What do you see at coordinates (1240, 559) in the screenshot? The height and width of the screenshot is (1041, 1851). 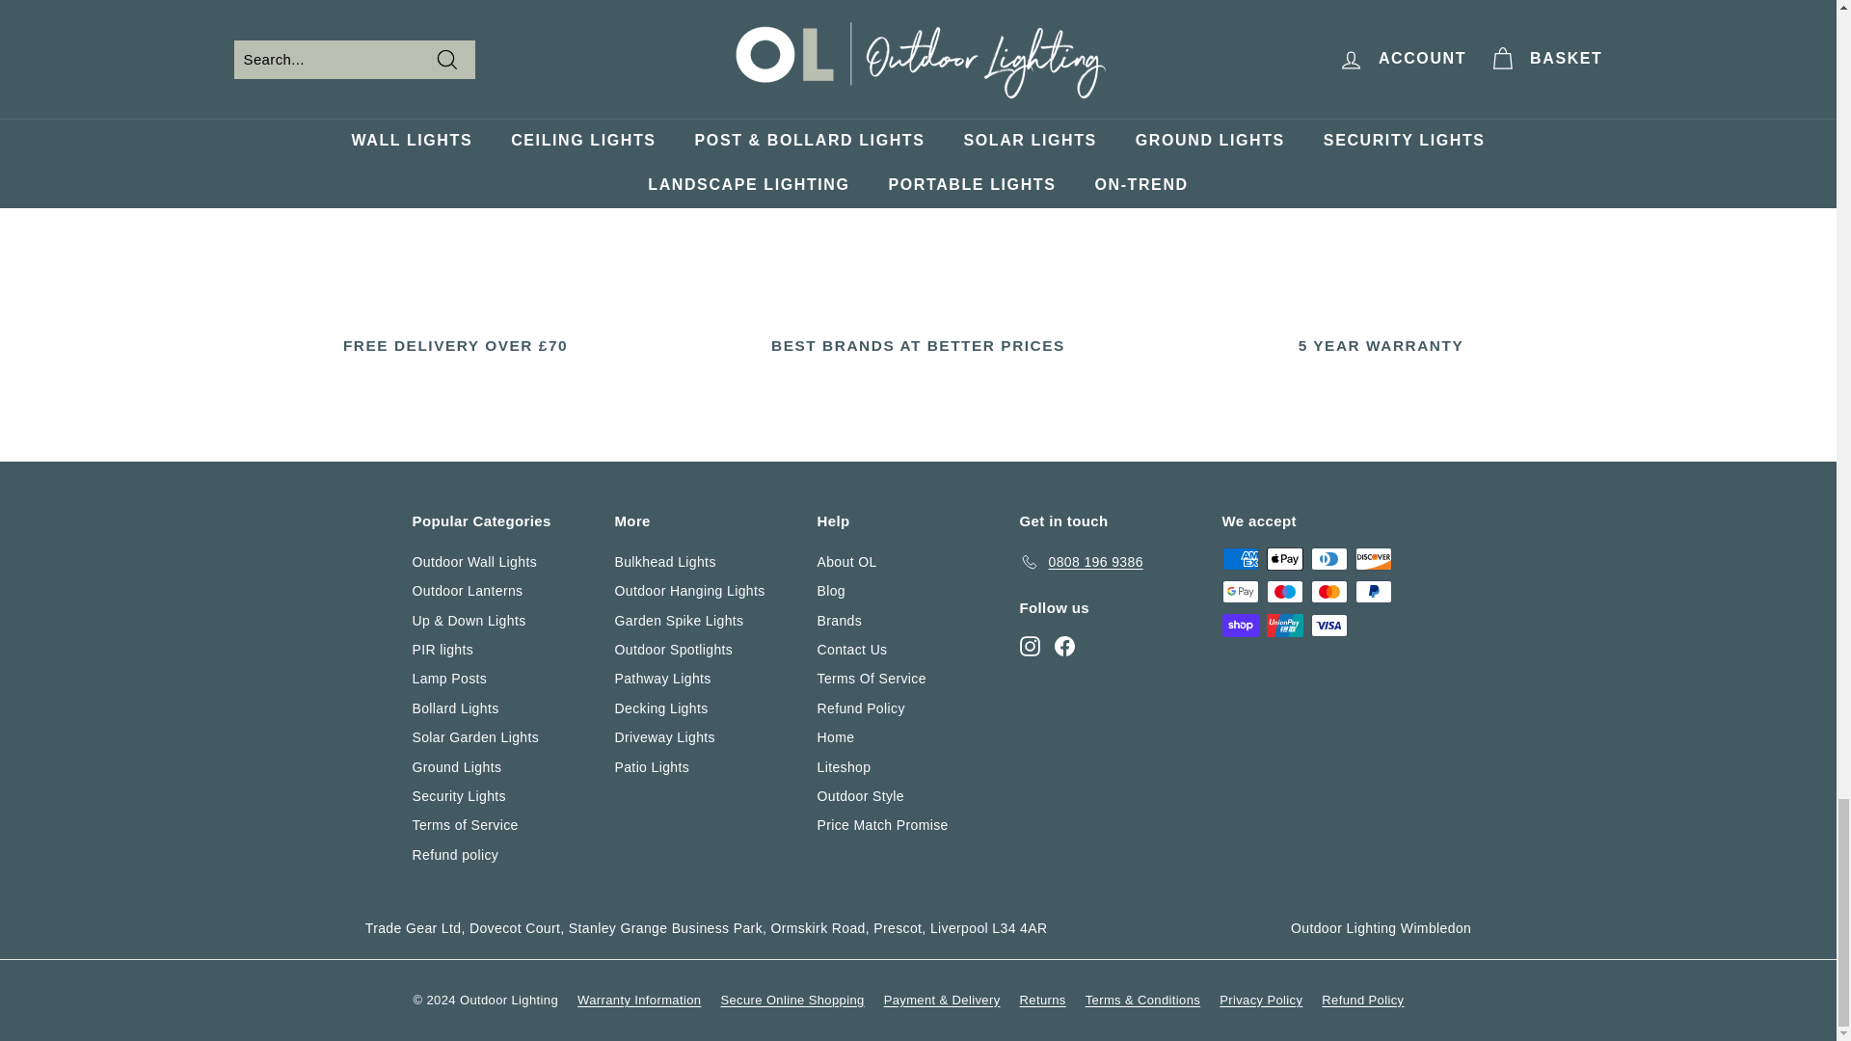 I see `American Express` at bounding box center [1240, 559].